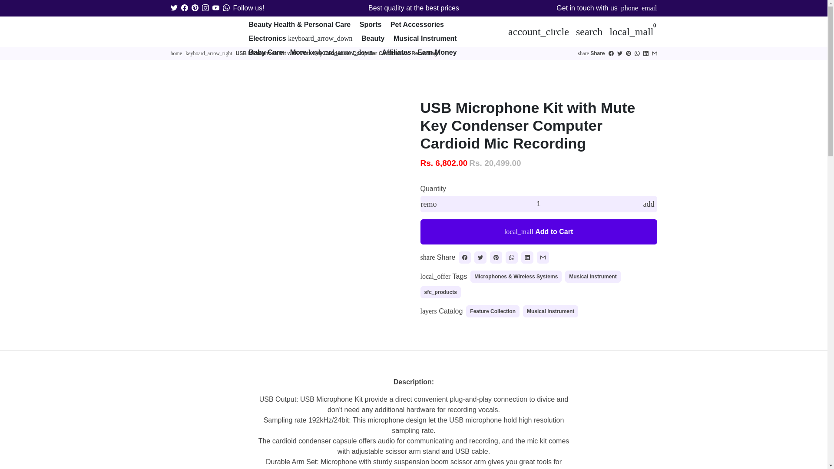 The image size is (834, 469). I want to click on ikabestbuy on Pinterest, so click(195, 8).